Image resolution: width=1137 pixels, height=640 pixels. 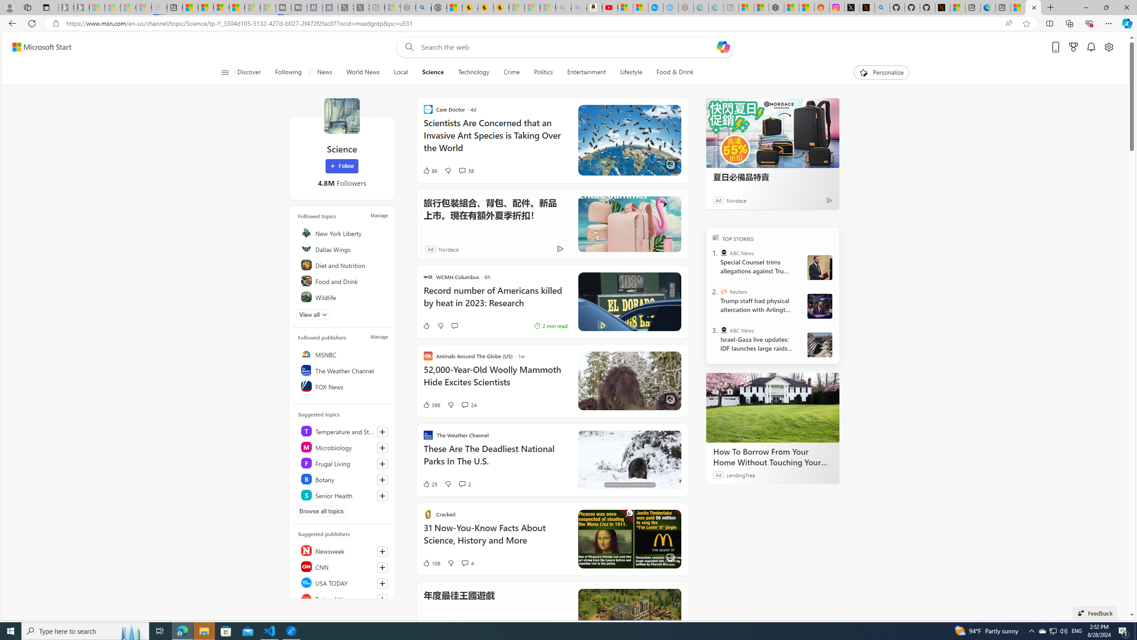 I want to click on Class: button-glyph, so click(x=225, y=72).